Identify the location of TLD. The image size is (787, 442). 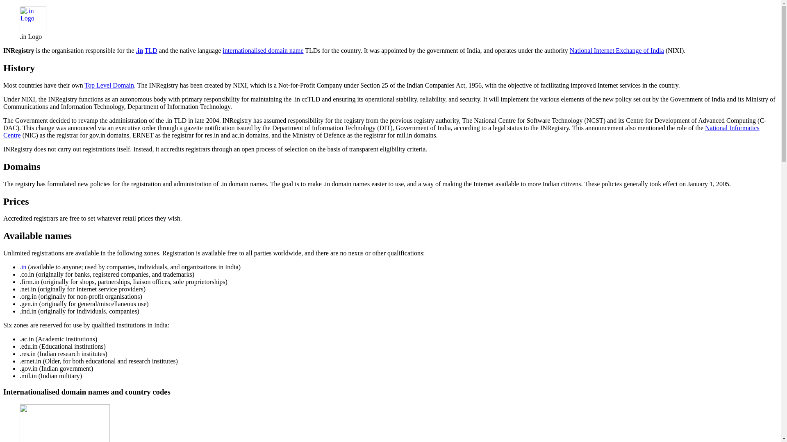
(151, 50).